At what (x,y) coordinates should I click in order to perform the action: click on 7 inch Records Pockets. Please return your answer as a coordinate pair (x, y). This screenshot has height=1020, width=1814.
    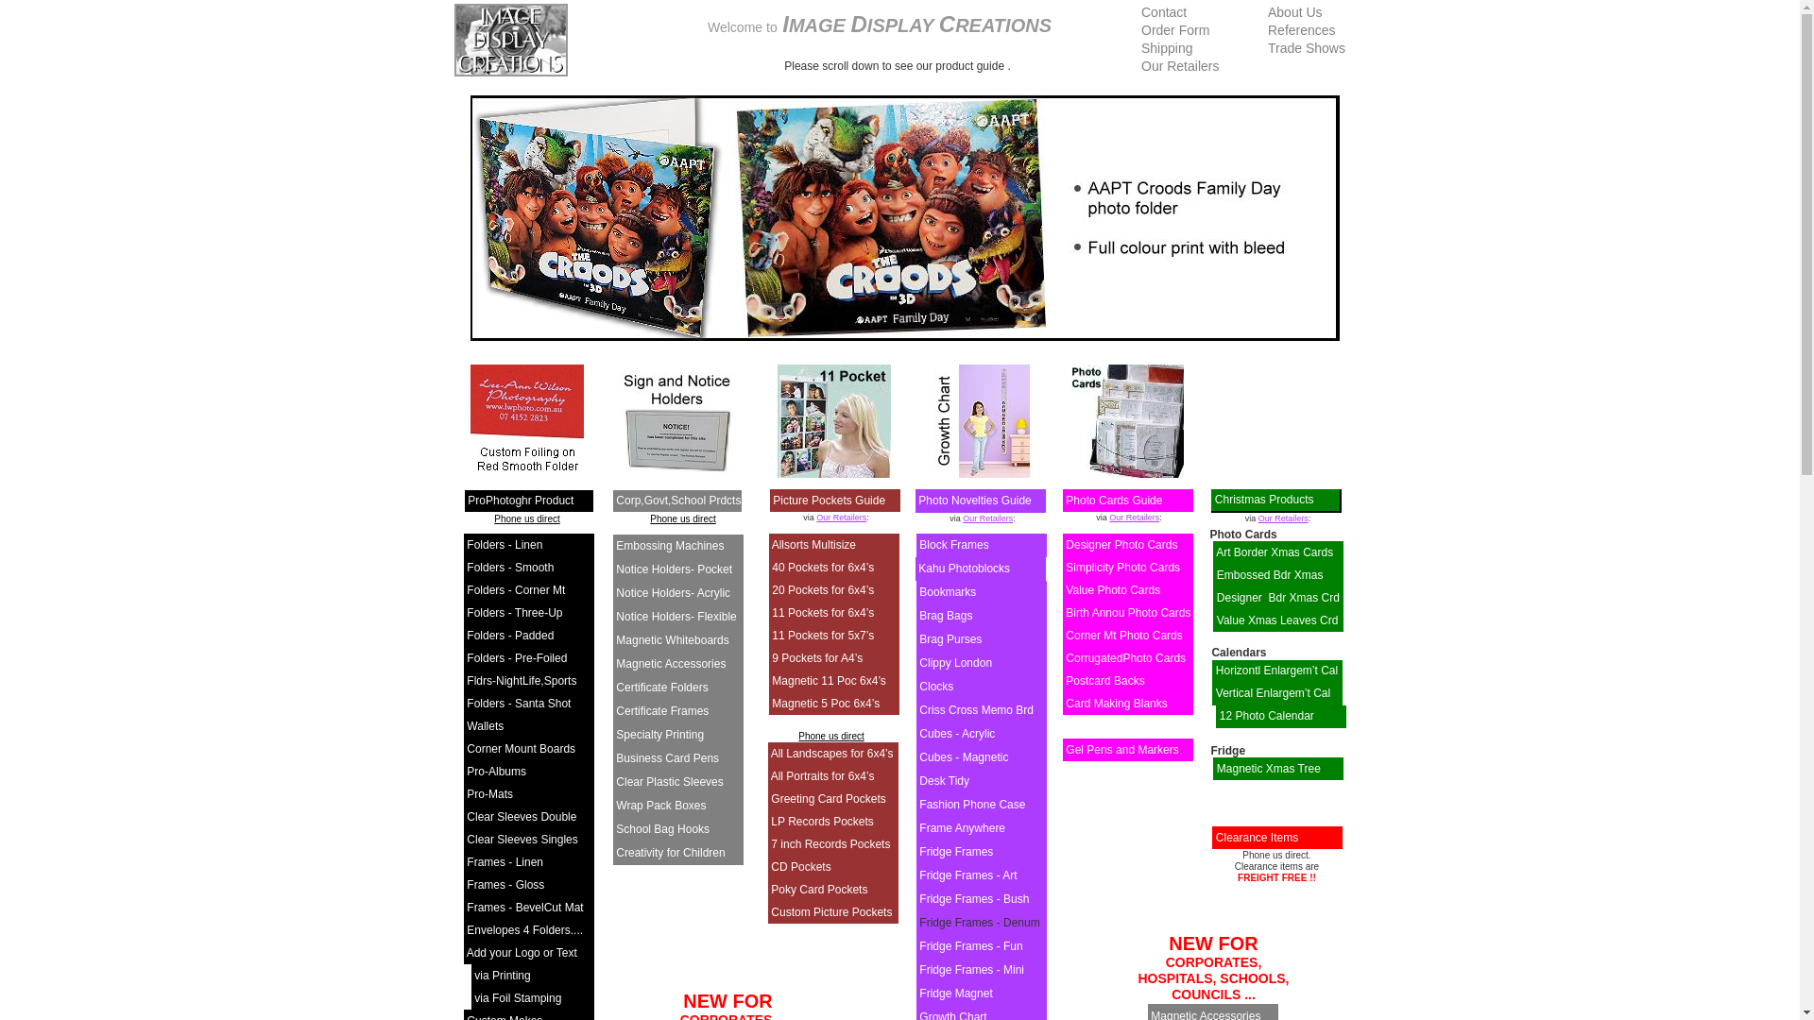
    Looking at the image, I should click on (830, 844).